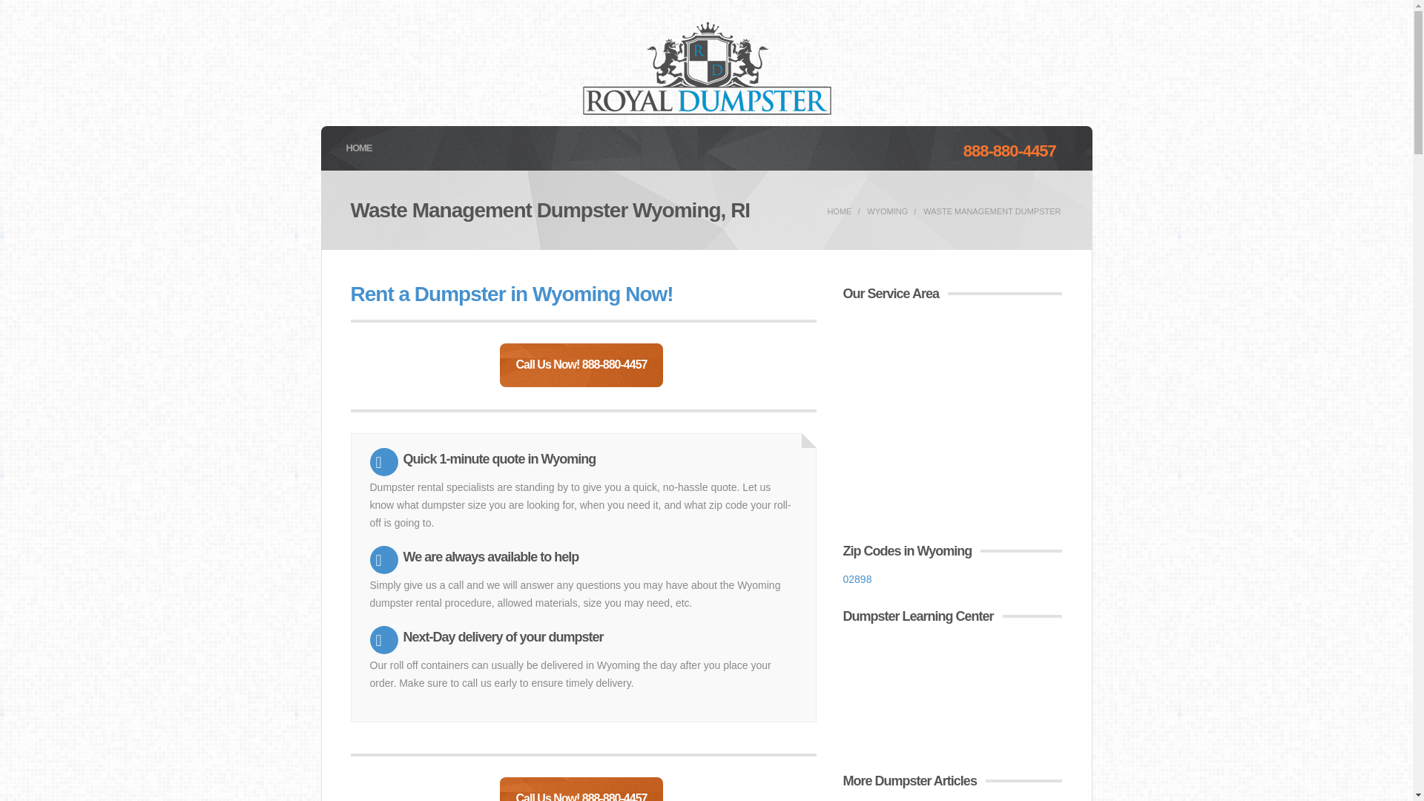  Describe the element at coordinates (857, 579) in the screenshot. I see `02898` at that location.